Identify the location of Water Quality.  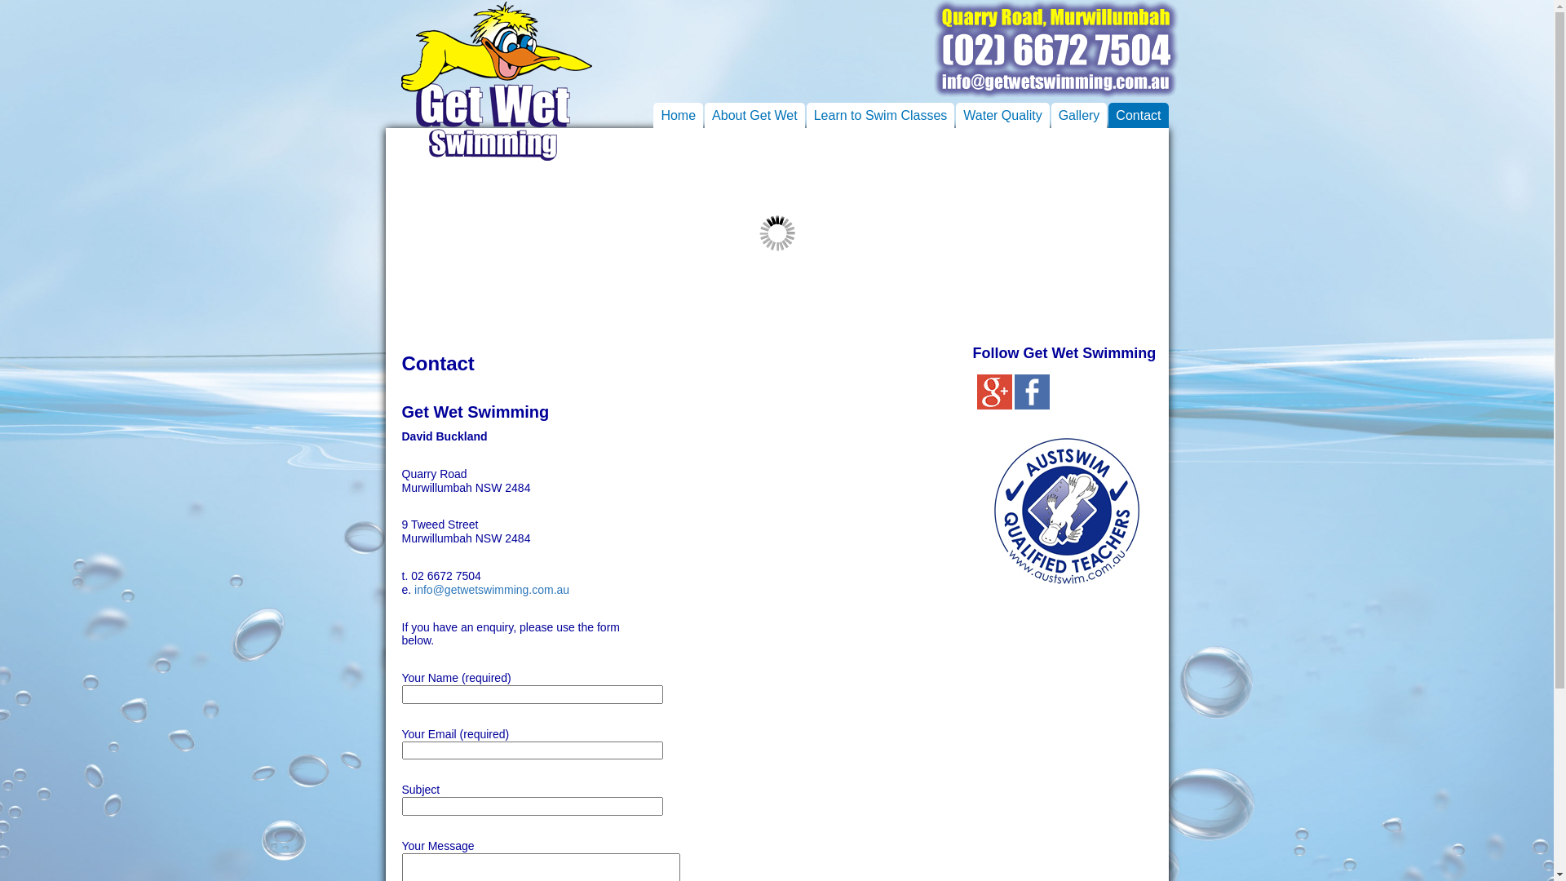
(1002, 116).